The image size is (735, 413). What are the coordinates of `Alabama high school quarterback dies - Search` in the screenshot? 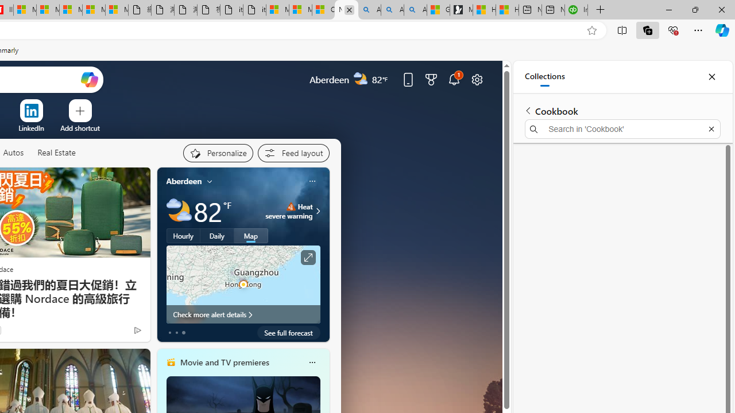 It's located at (369, 10).